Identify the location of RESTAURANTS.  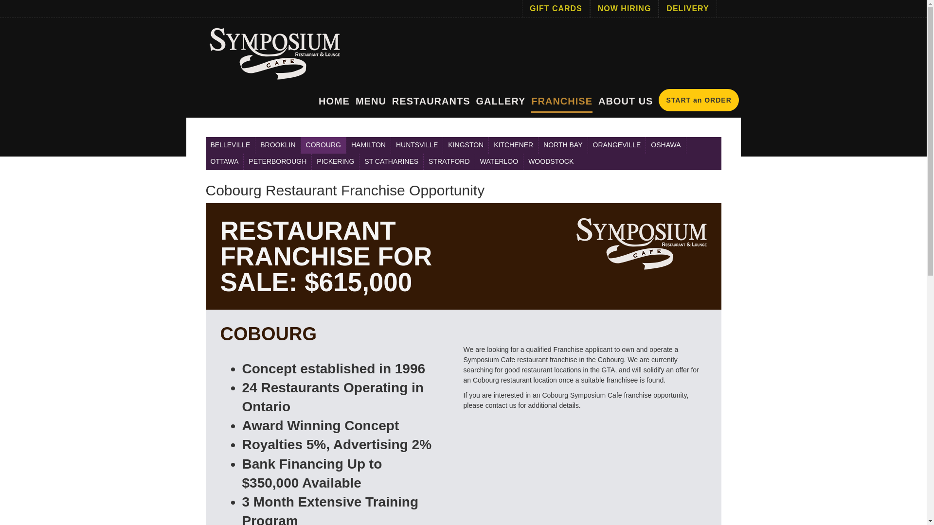
(431, 101).